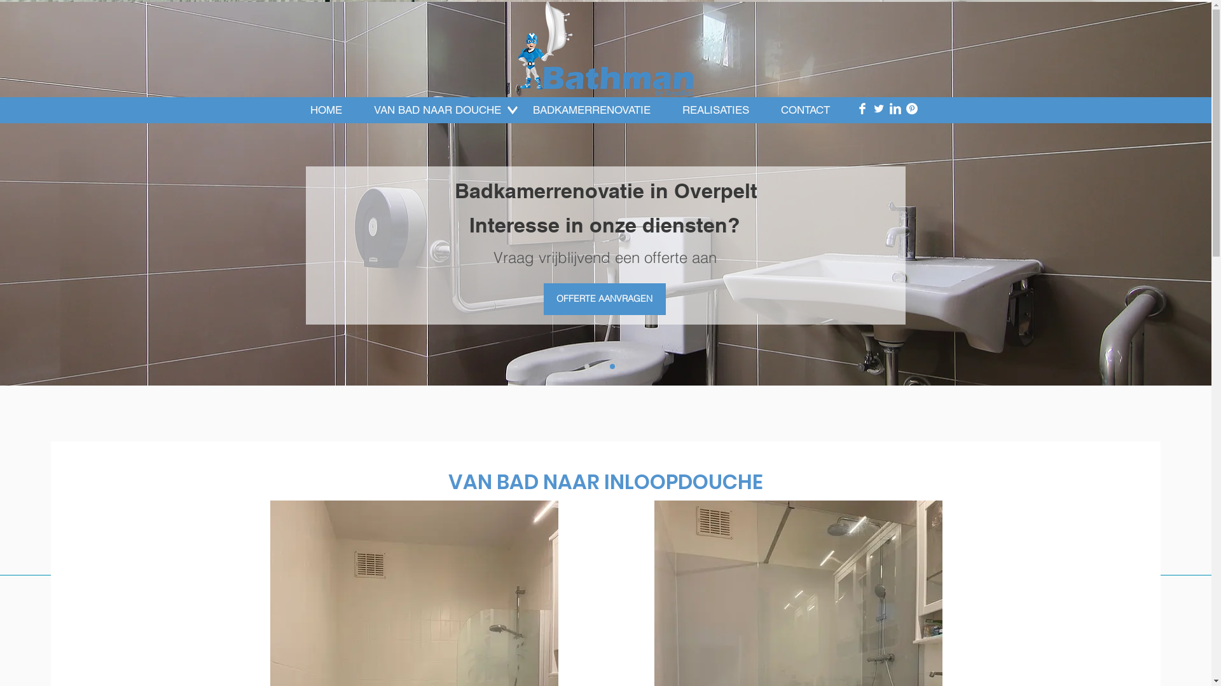 The width and height of the screenshot is (1221, 686). Describe the element at coordinates (437, 111) in the screenshot. I see `VAN BAD NAAR DOUCHE` at that location.